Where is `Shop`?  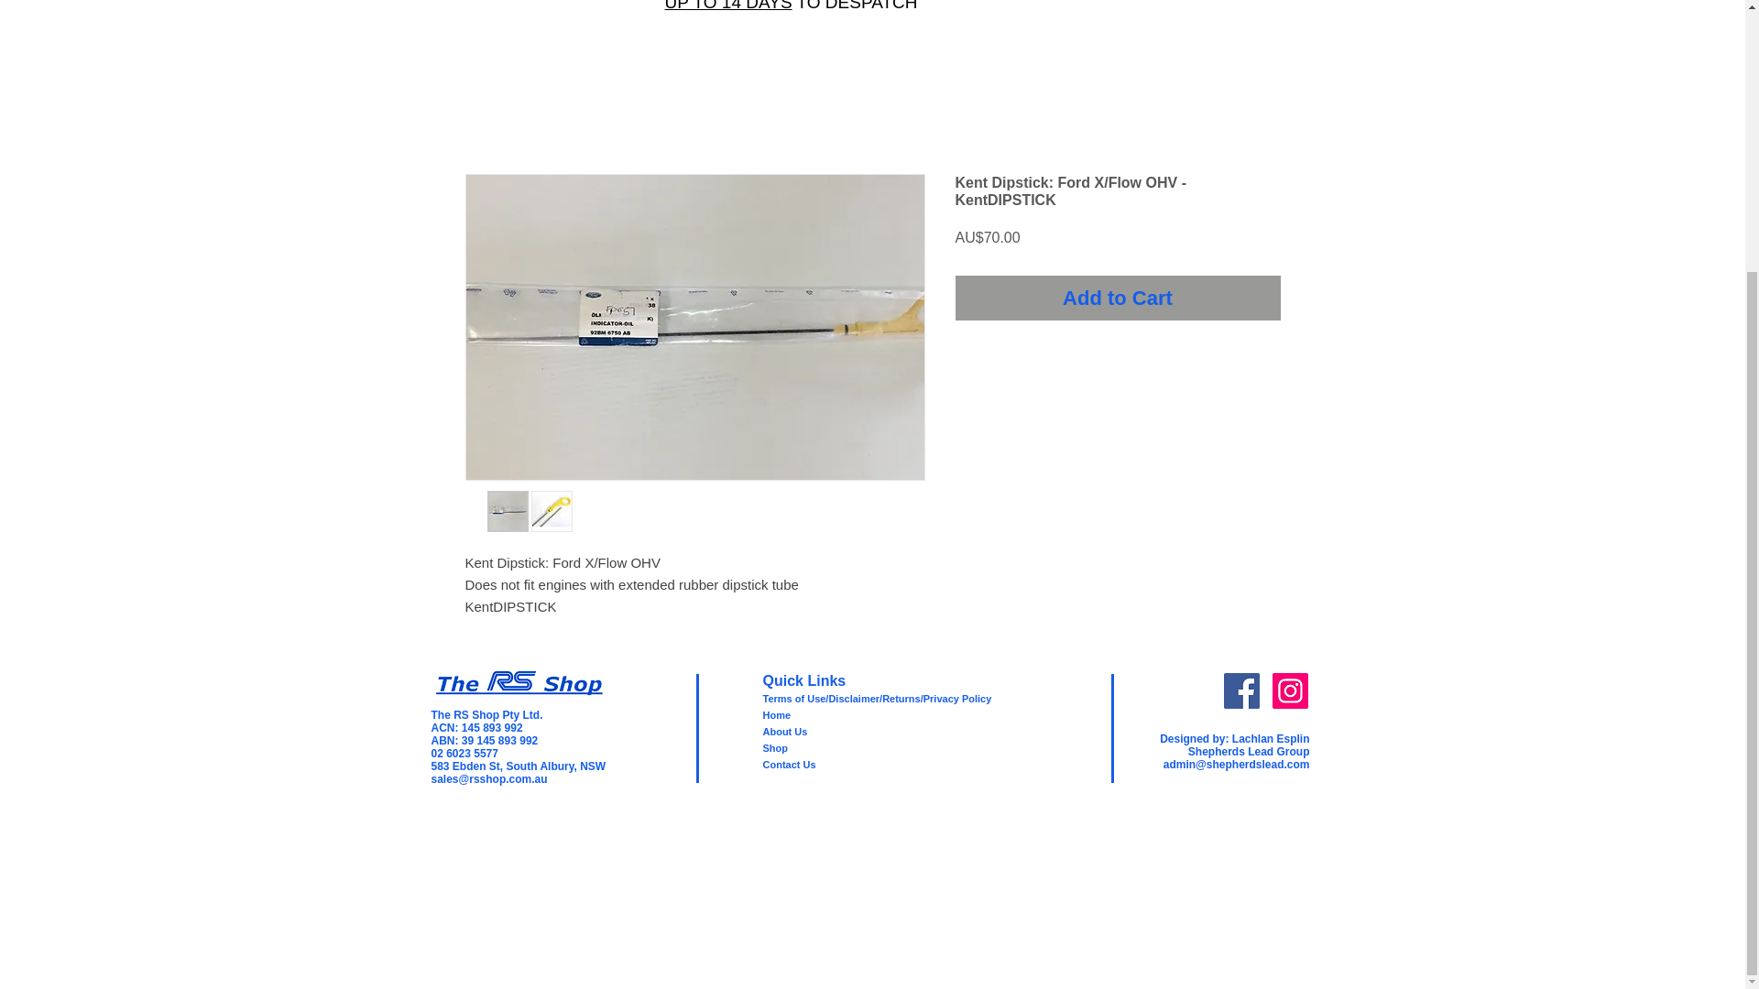
Shop is located at coordinates (775, 747).